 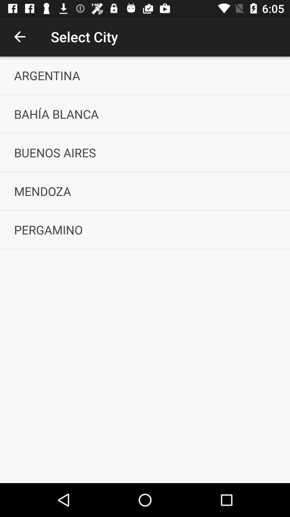 I want to click on flip until the argentina, so click(x=145, y=75).